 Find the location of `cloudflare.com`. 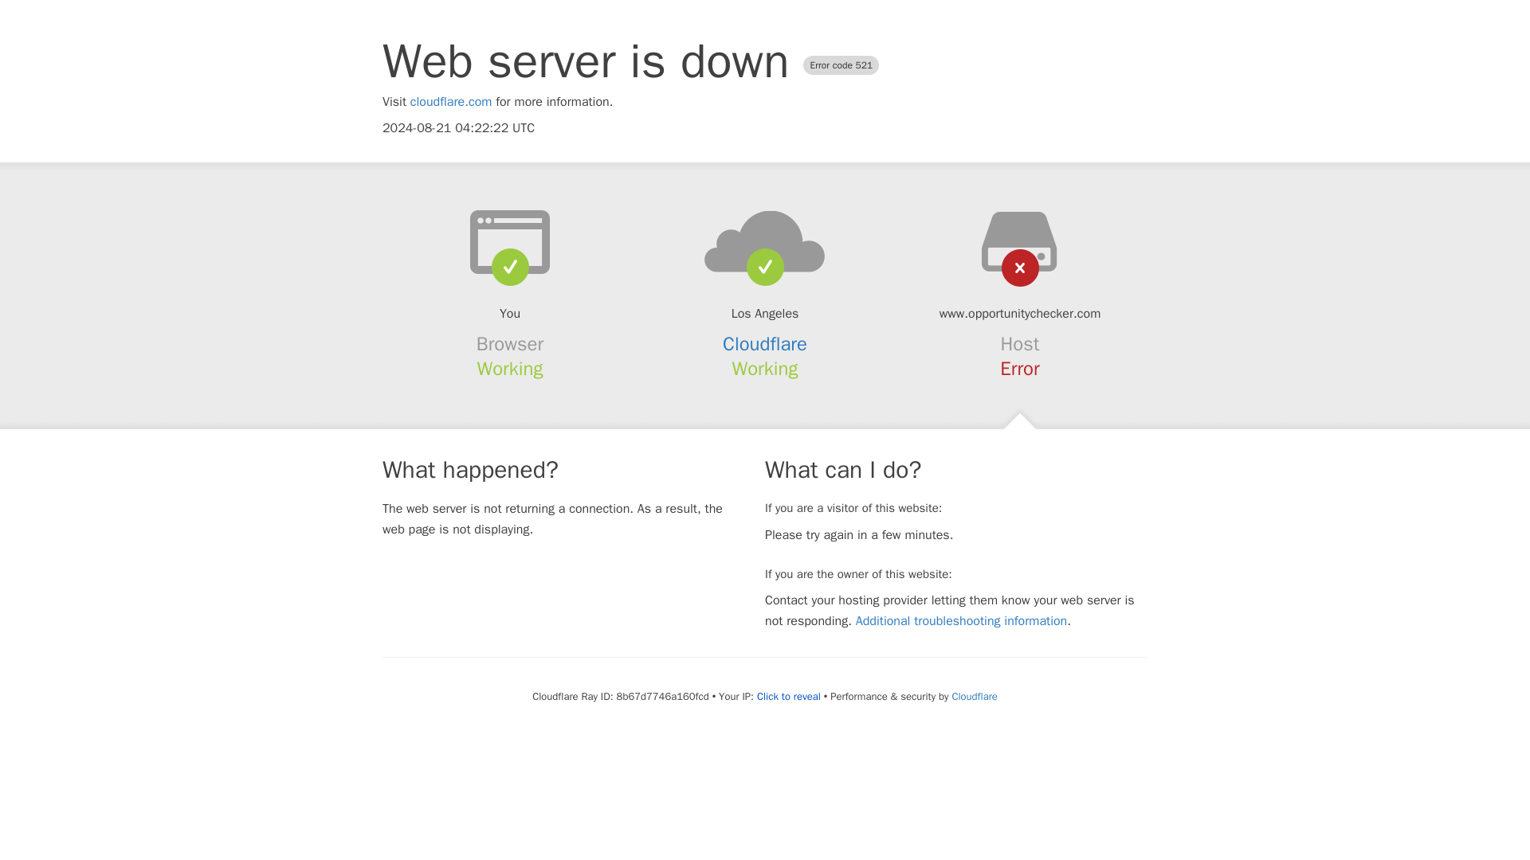

cloudflare.com is located at coordinates (451, 102).